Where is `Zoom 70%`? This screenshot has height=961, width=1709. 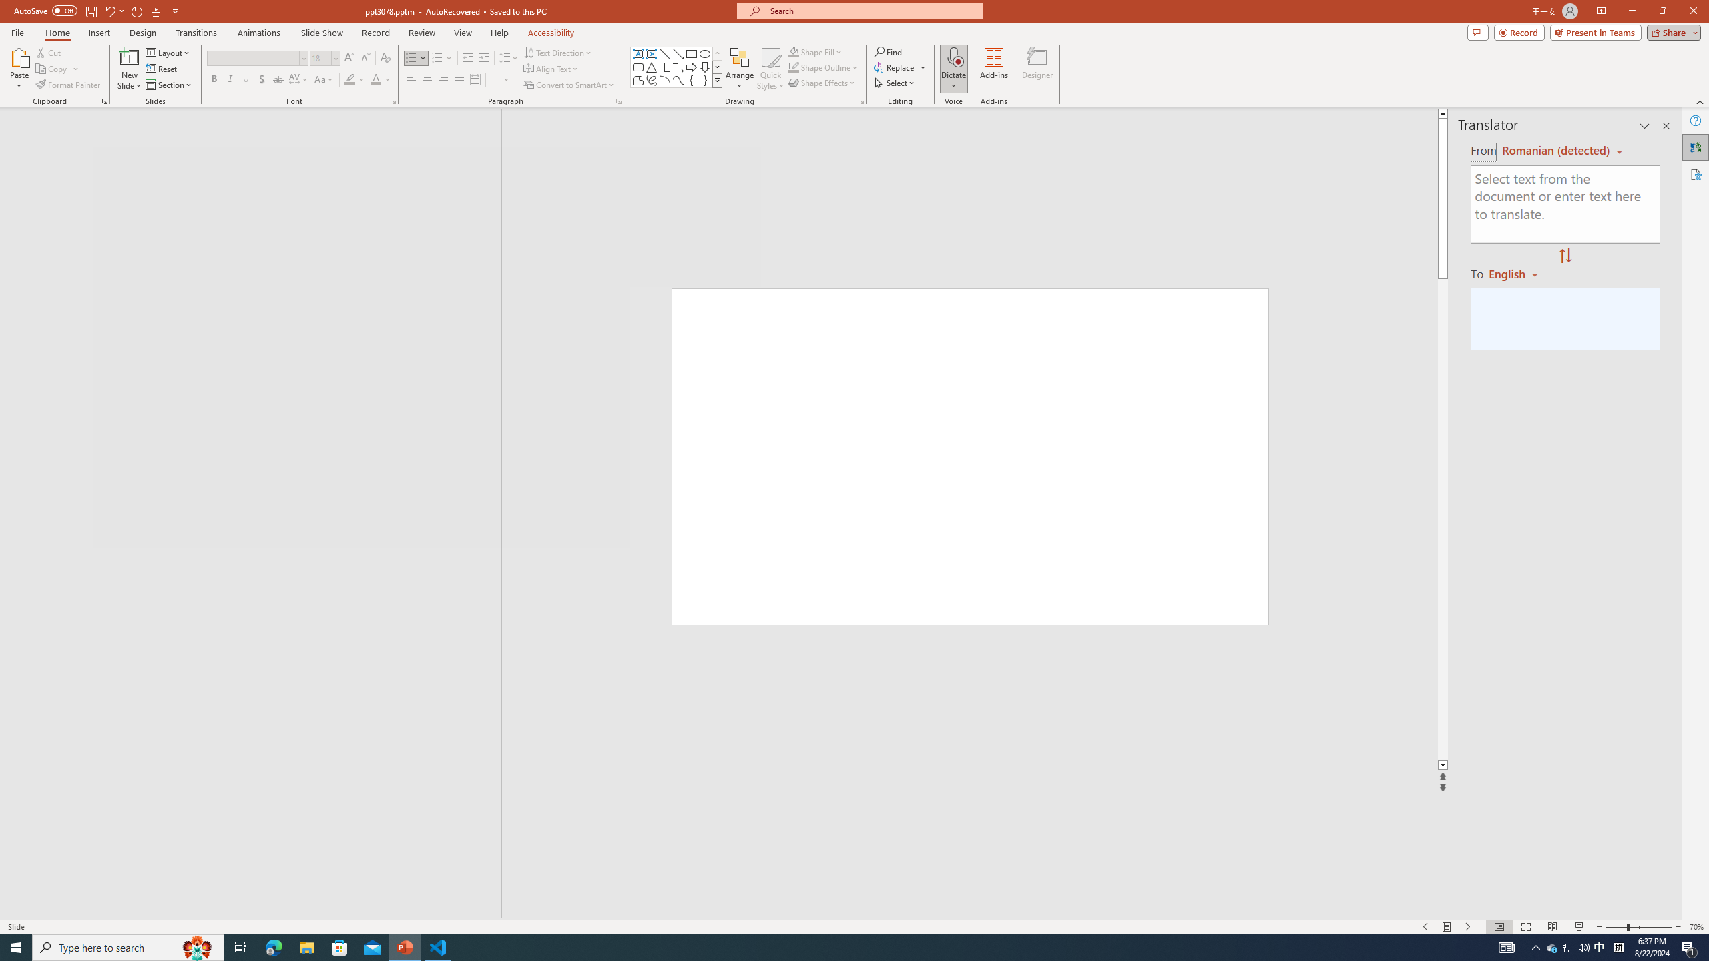 Zoom 70% is located at coordinates (1697, 927).